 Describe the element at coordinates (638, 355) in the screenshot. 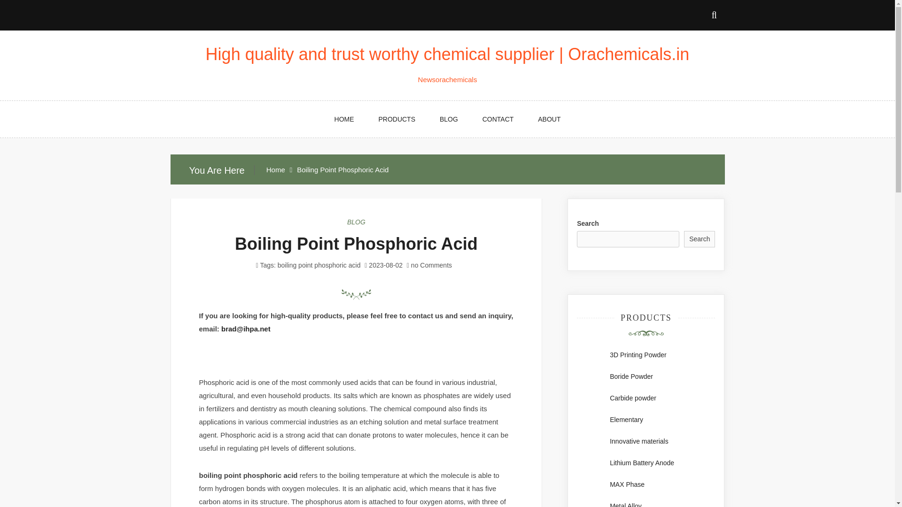

I see `3D Printing Powder` at that location.